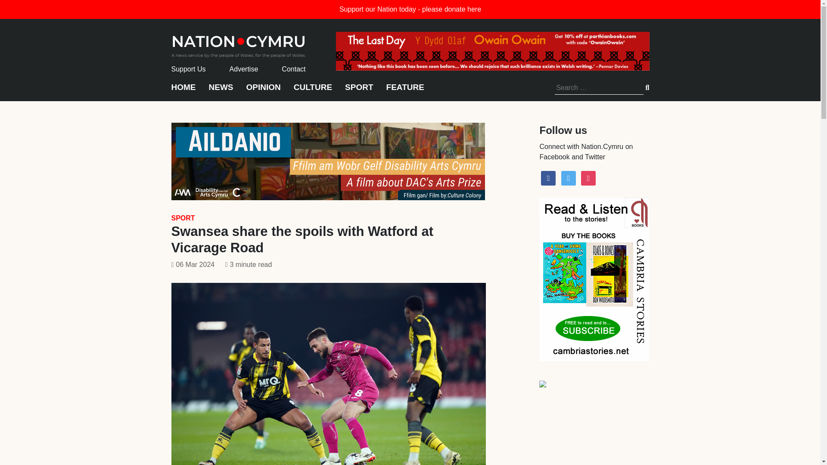 The width and height of the screenshot is (827, 465). I want to click on OPINION, so click(264, 91).